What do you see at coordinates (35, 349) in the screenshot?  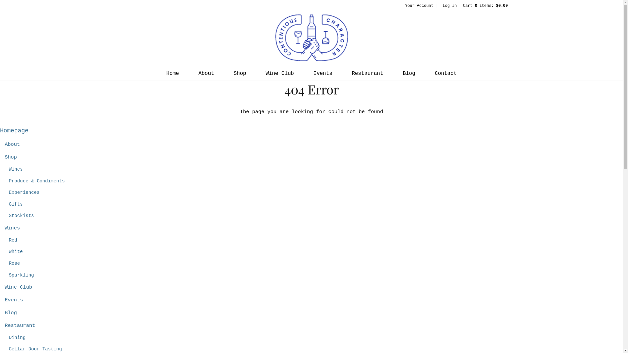 I see `Cellar Door Tasting` at bounding box center [35, 349].